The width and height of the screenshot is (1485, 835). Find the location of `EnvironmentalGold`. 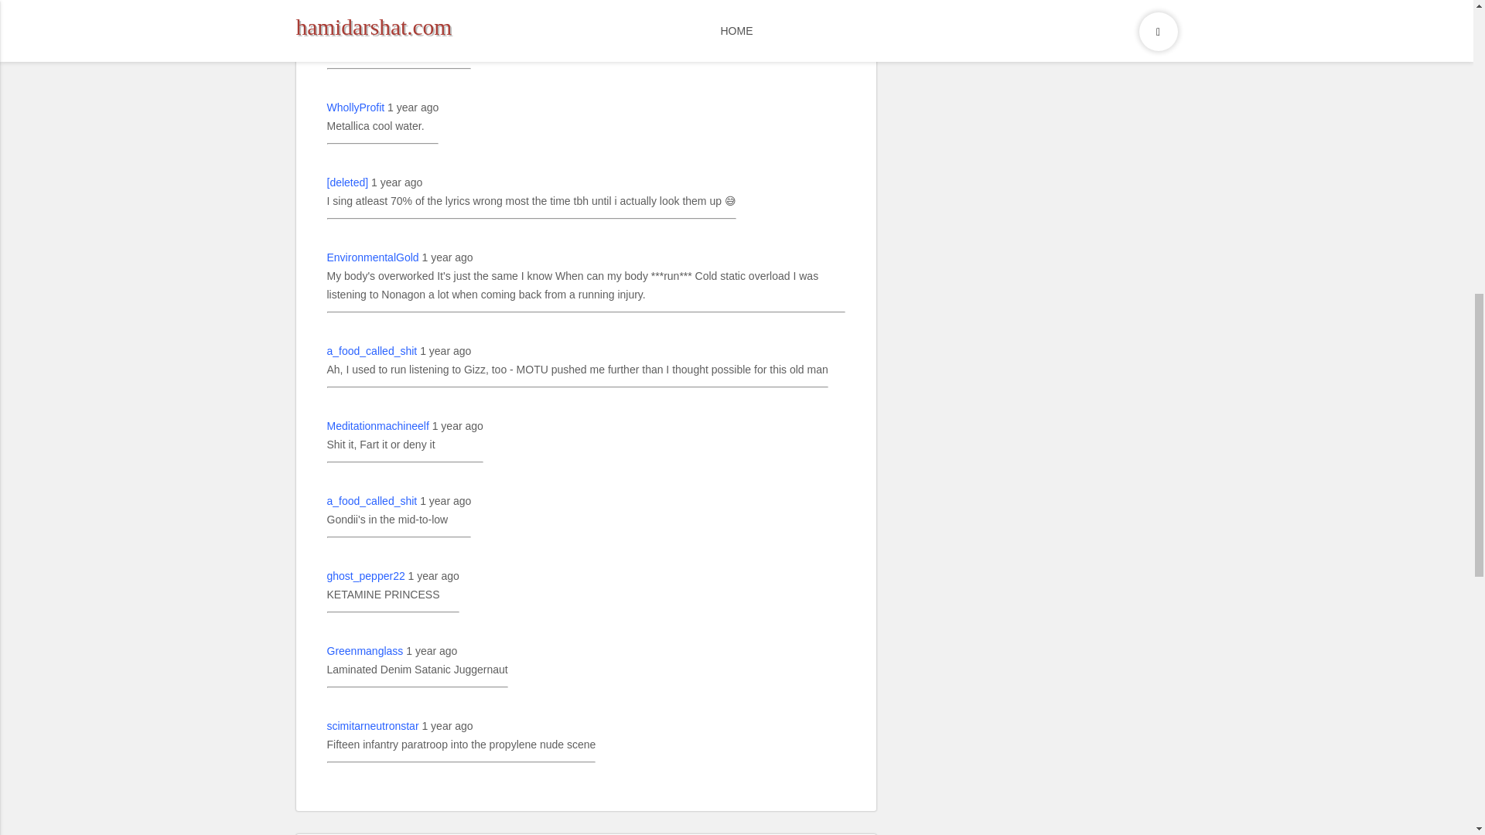

EnvironmentalGold is located at coordinates (373, 257).